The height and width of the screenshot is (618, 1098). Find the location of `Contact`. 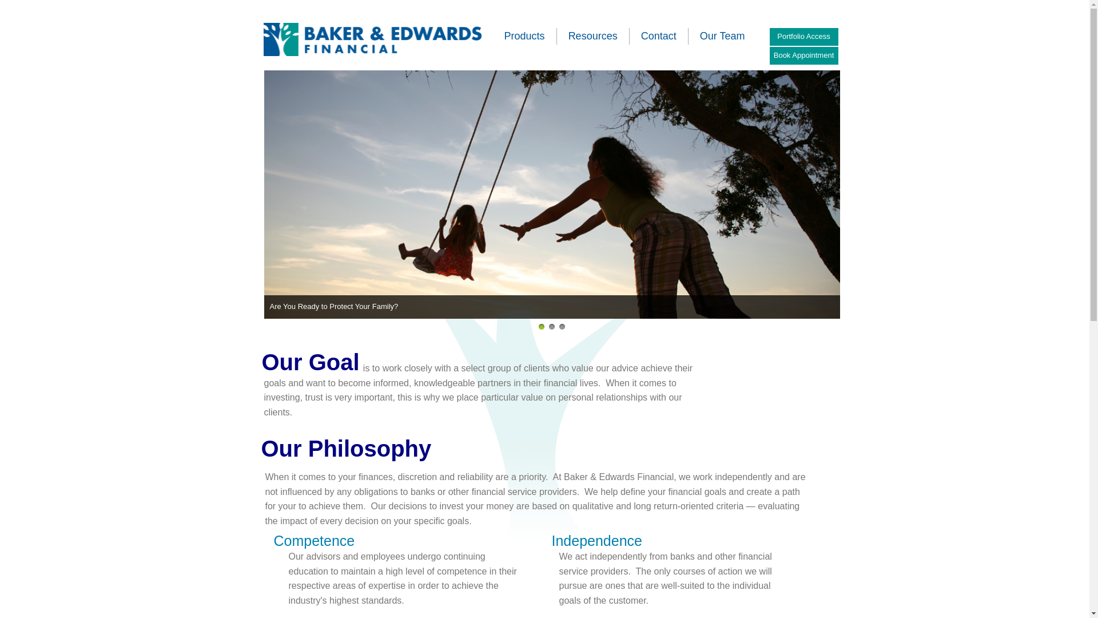

Contact is located at coordinates (659, 36).